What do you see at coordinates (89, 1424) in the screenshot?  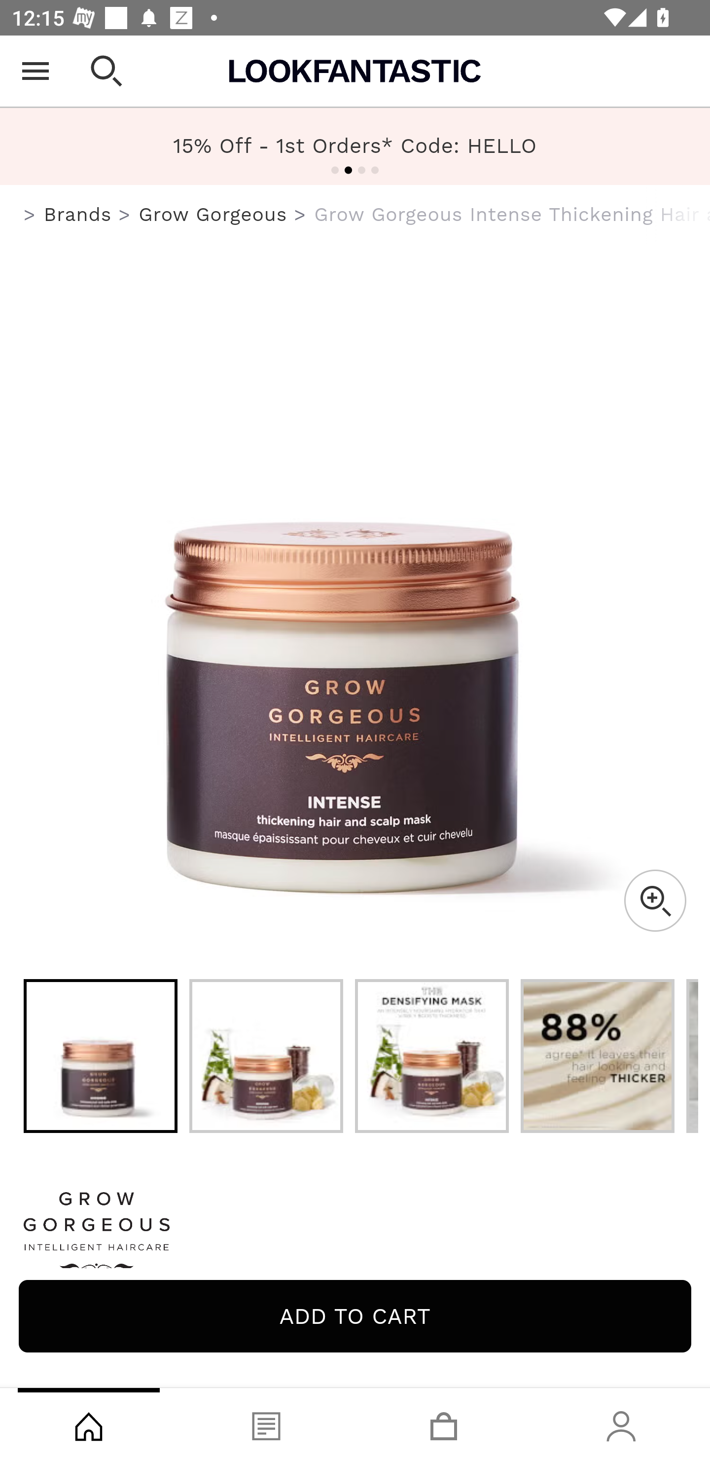 I see `Shop, tab, 1 of 4` at bounding box center [89, 1424].